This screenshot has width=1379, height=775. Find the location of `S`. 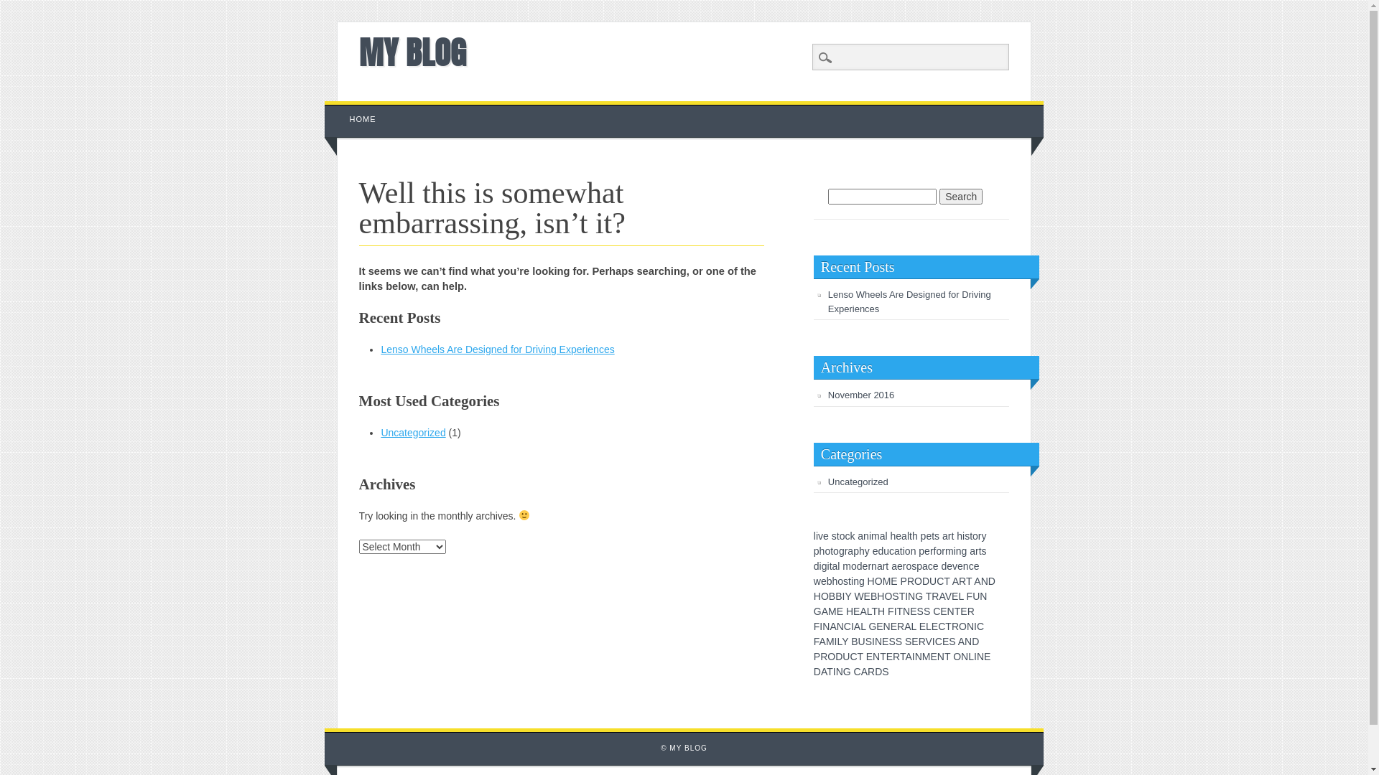

S is located at coordinates (908, 642).